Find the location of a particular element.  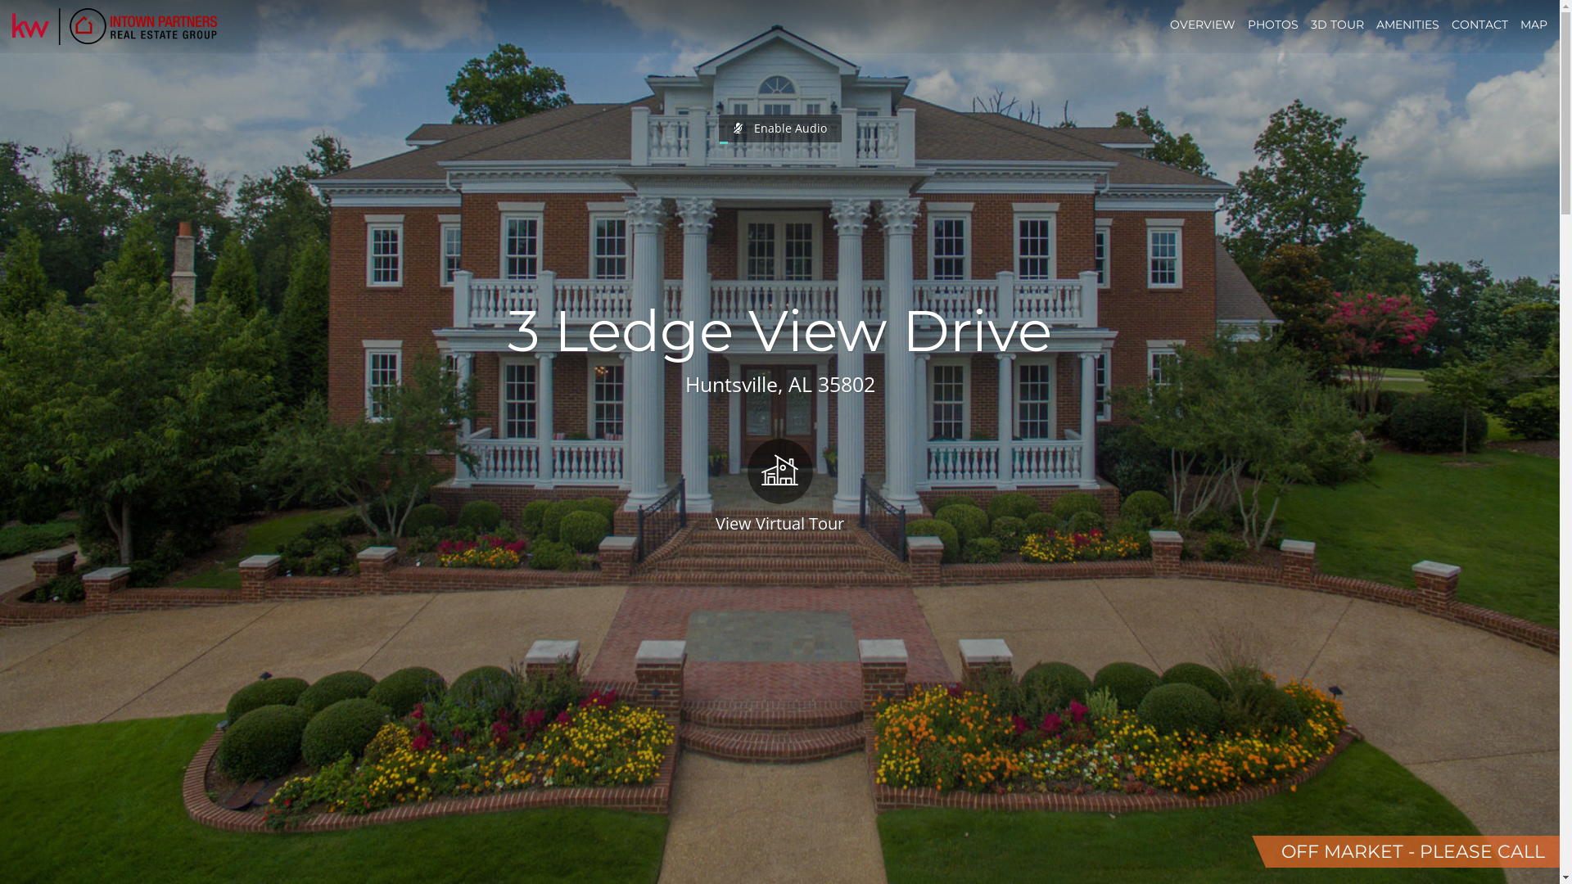

3D TOUR is located at coordinates (1338, 25).